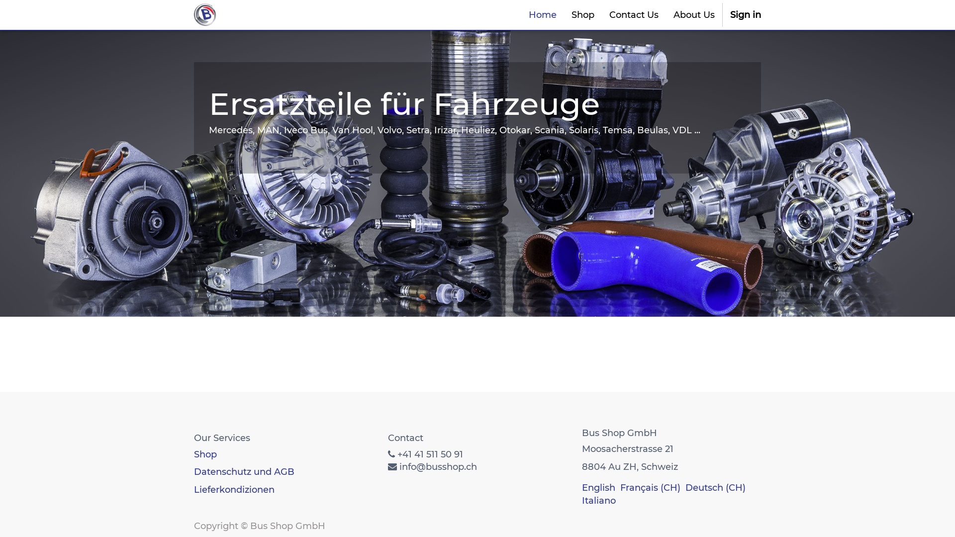 The width and height of the screenshot is (955, 537). Describe the element at coordinates (694, 15) in the screenshot. I see `About Us` at that location.